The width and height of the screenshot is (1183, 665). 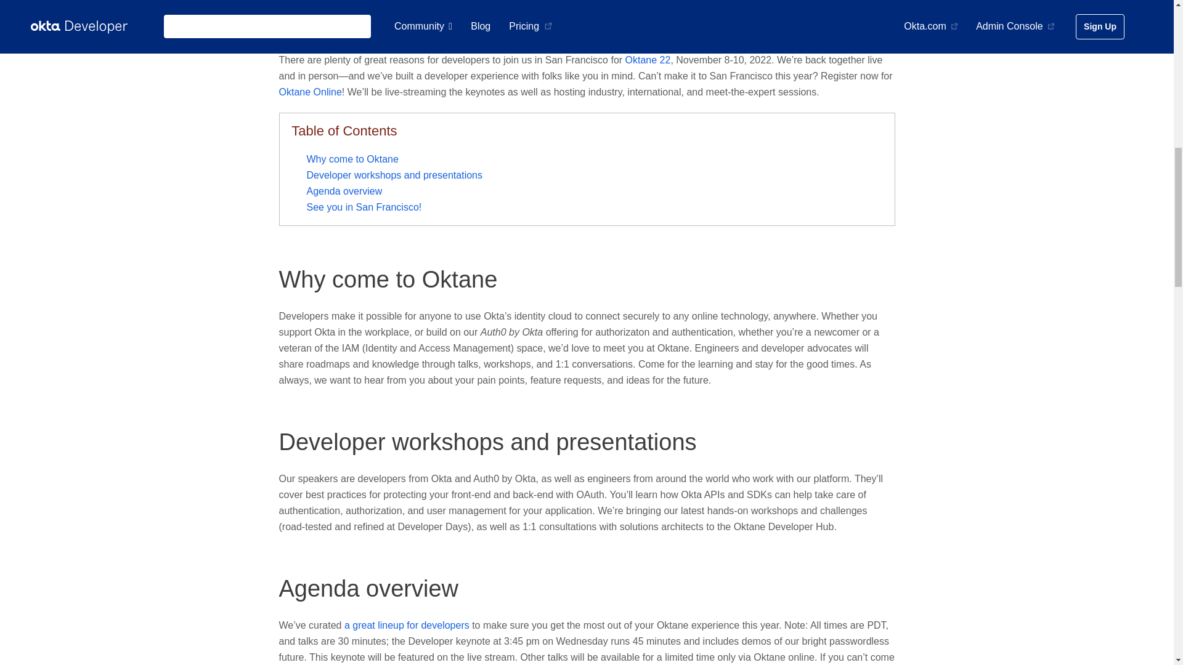 What do you see at coordinates (387, 280) in the screenshot?
I see `Why come to Oktane` at bounding box center [387, 280].